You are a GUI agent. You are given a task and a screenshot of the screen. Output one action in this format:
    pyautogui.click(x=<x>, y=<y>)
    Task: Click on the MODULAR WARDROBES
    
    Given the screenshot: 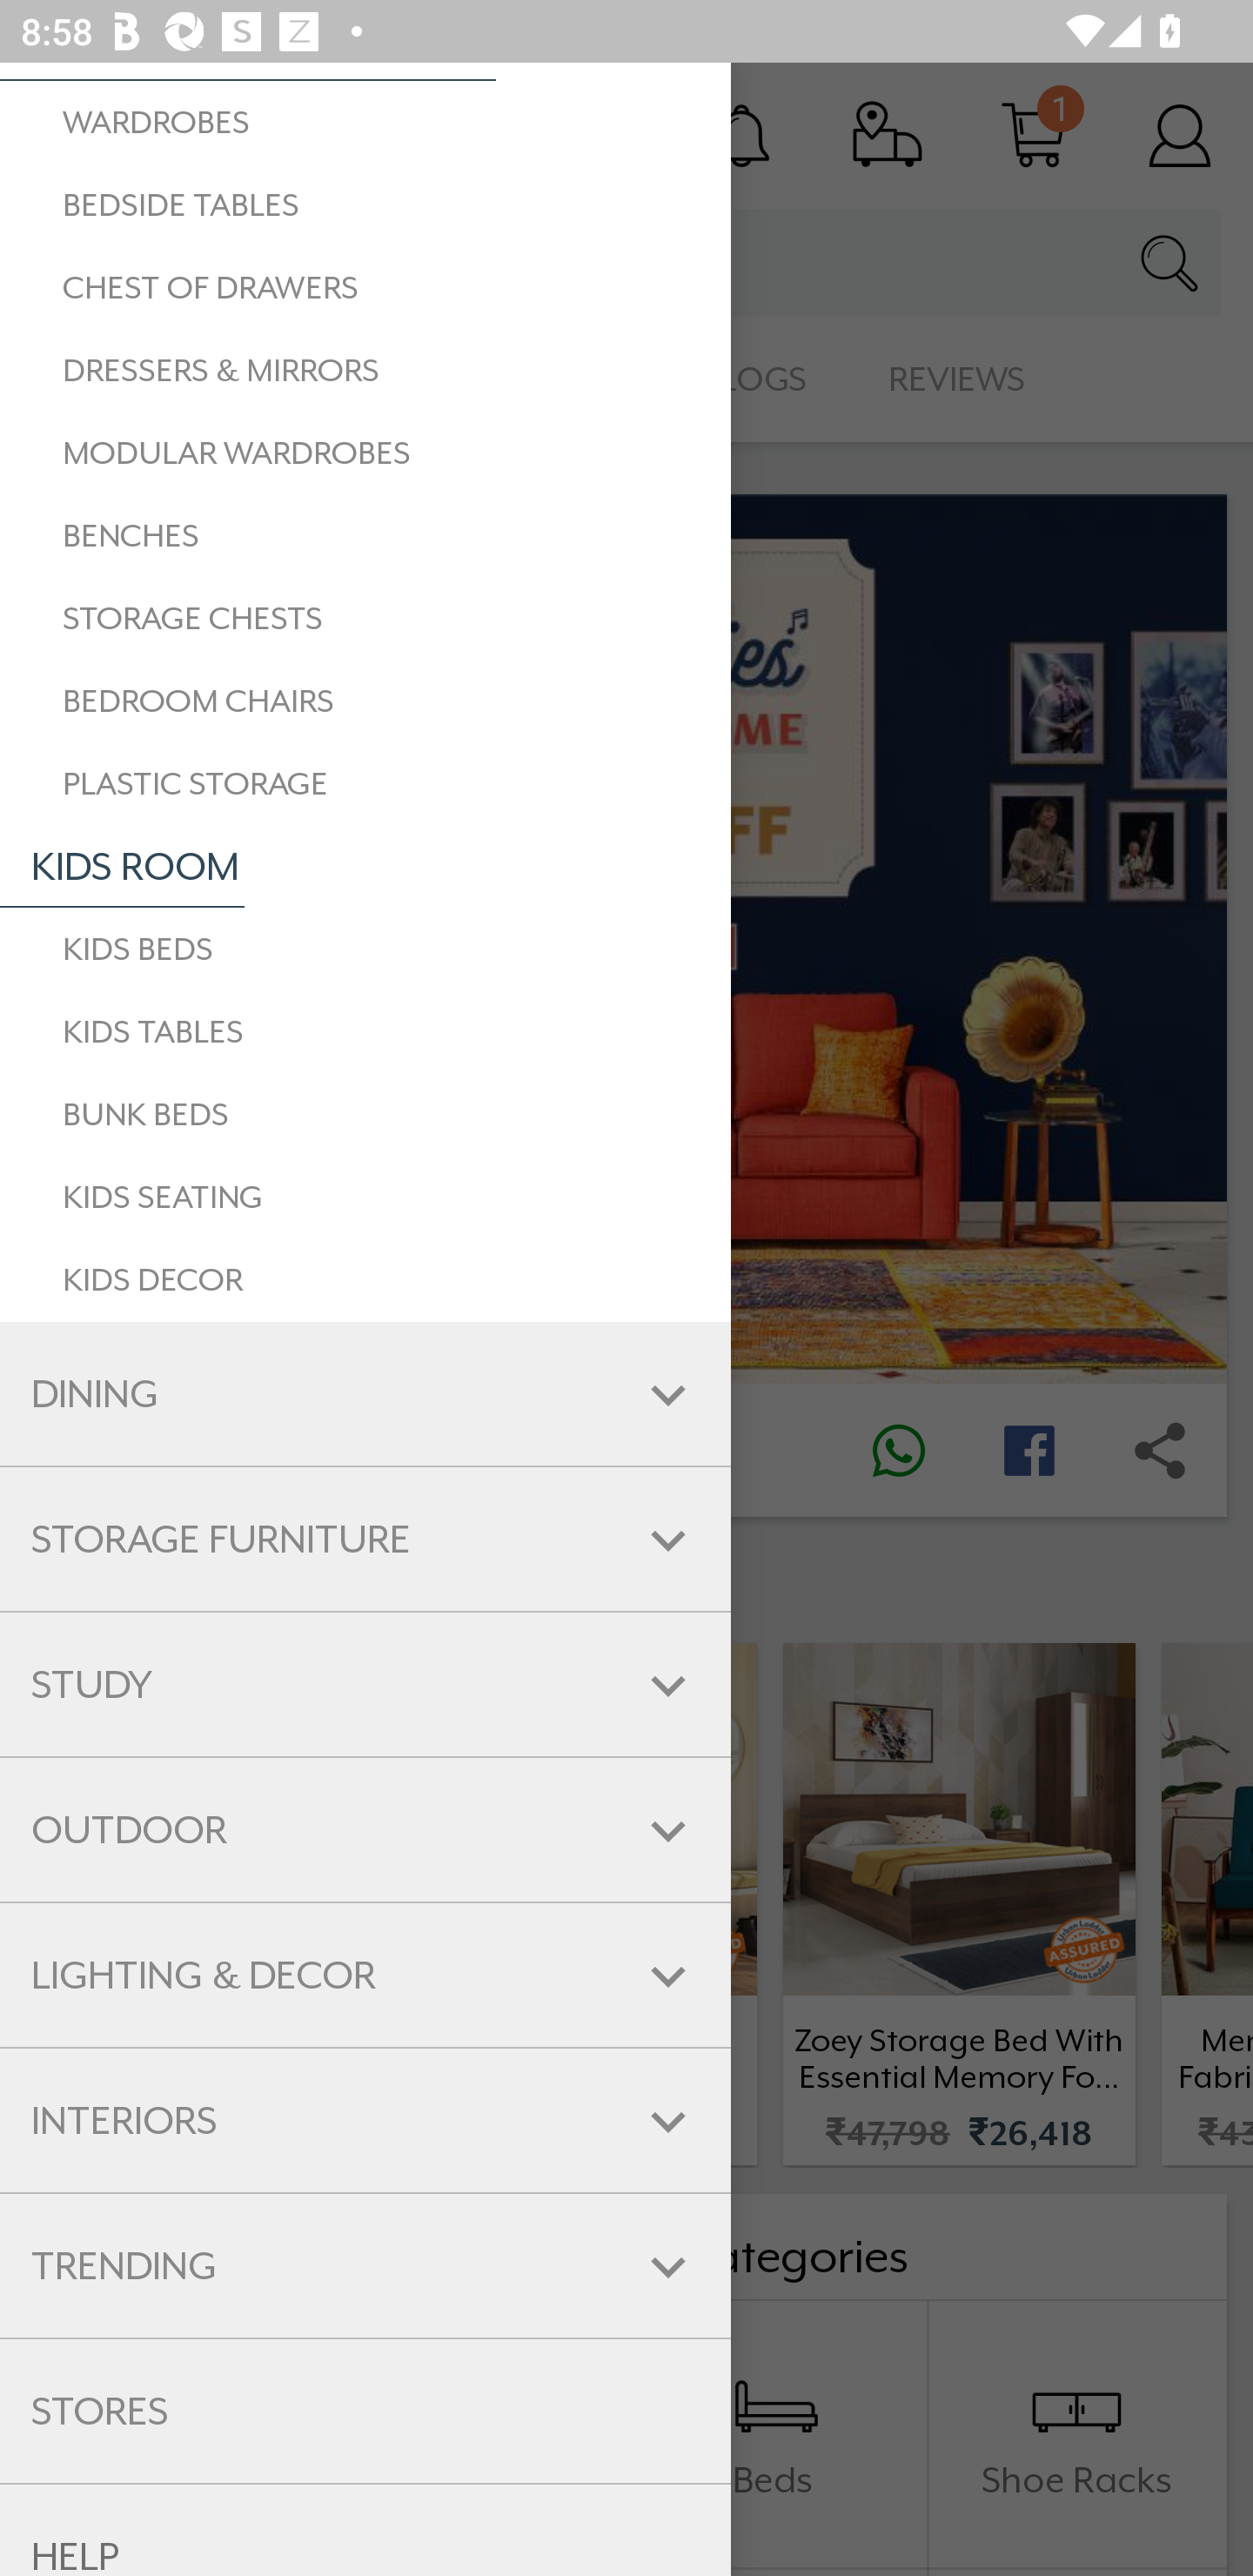 What is the action you would take?
    pyautogui.click(x=365, y=453)
    